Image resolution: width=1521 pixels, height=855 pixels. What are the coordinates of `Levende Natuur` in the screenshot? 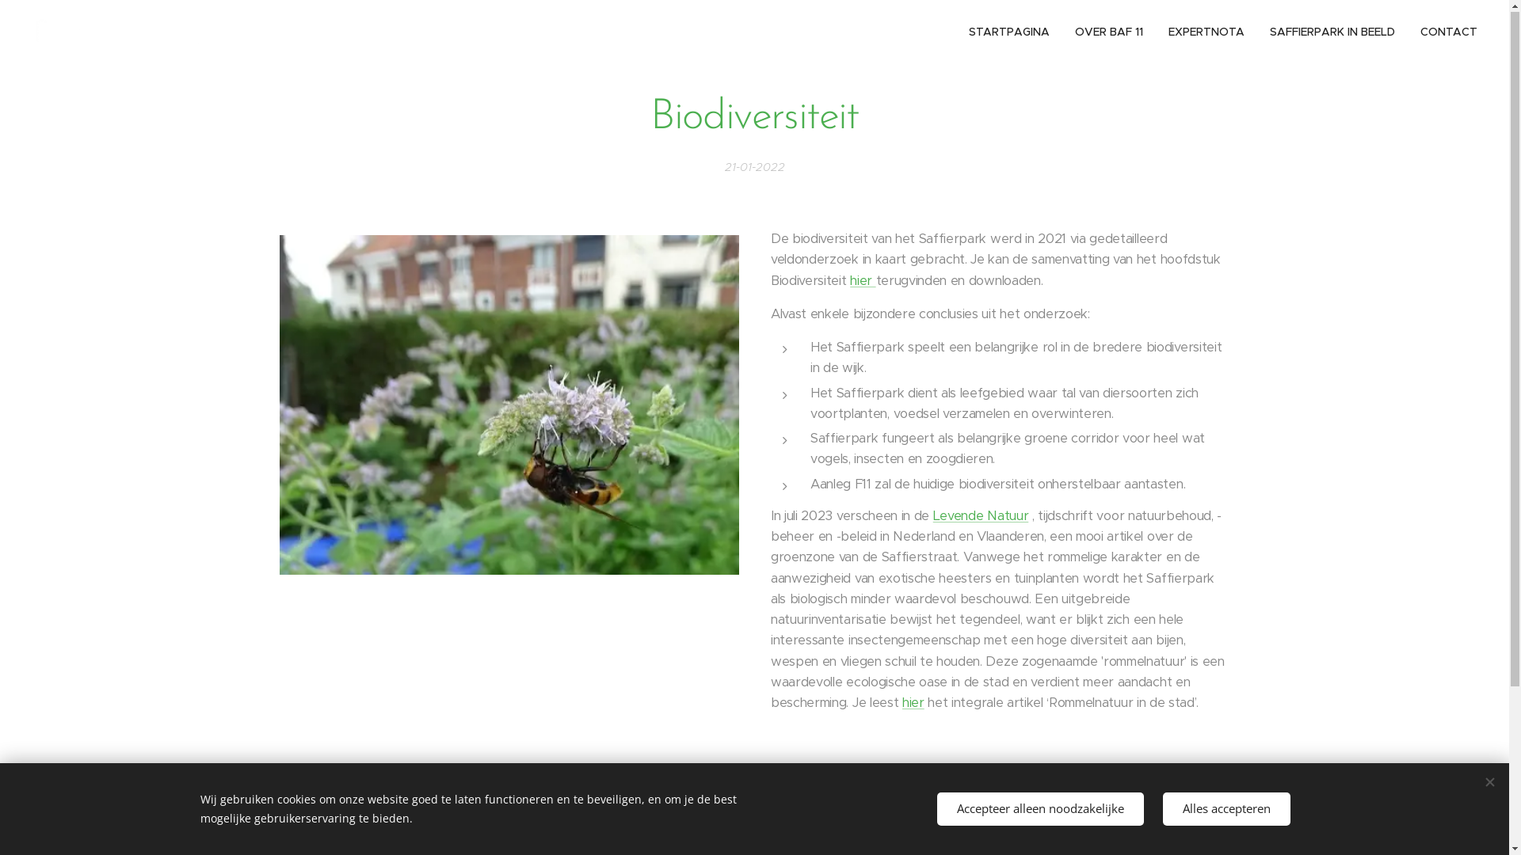 It's located at (981, 516).